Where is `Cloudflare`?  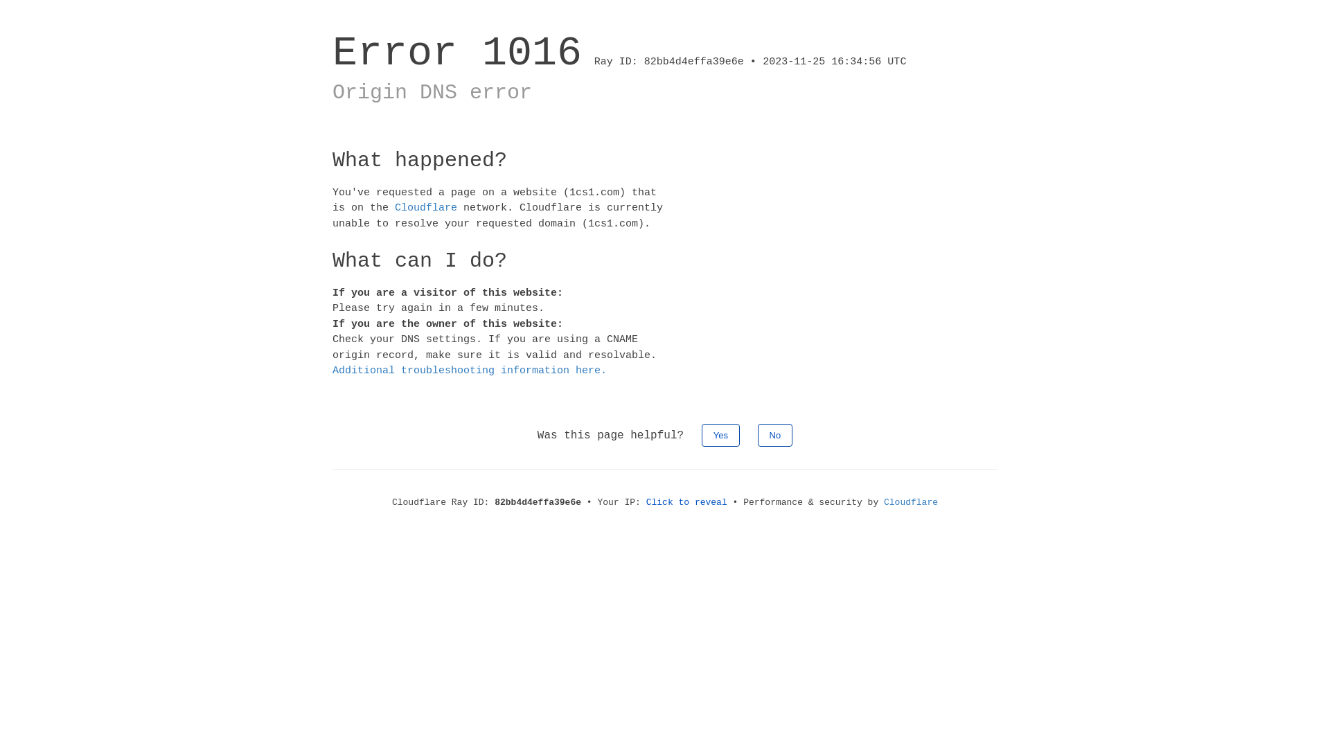 Cloudflare is located at coordinates (911, 503).